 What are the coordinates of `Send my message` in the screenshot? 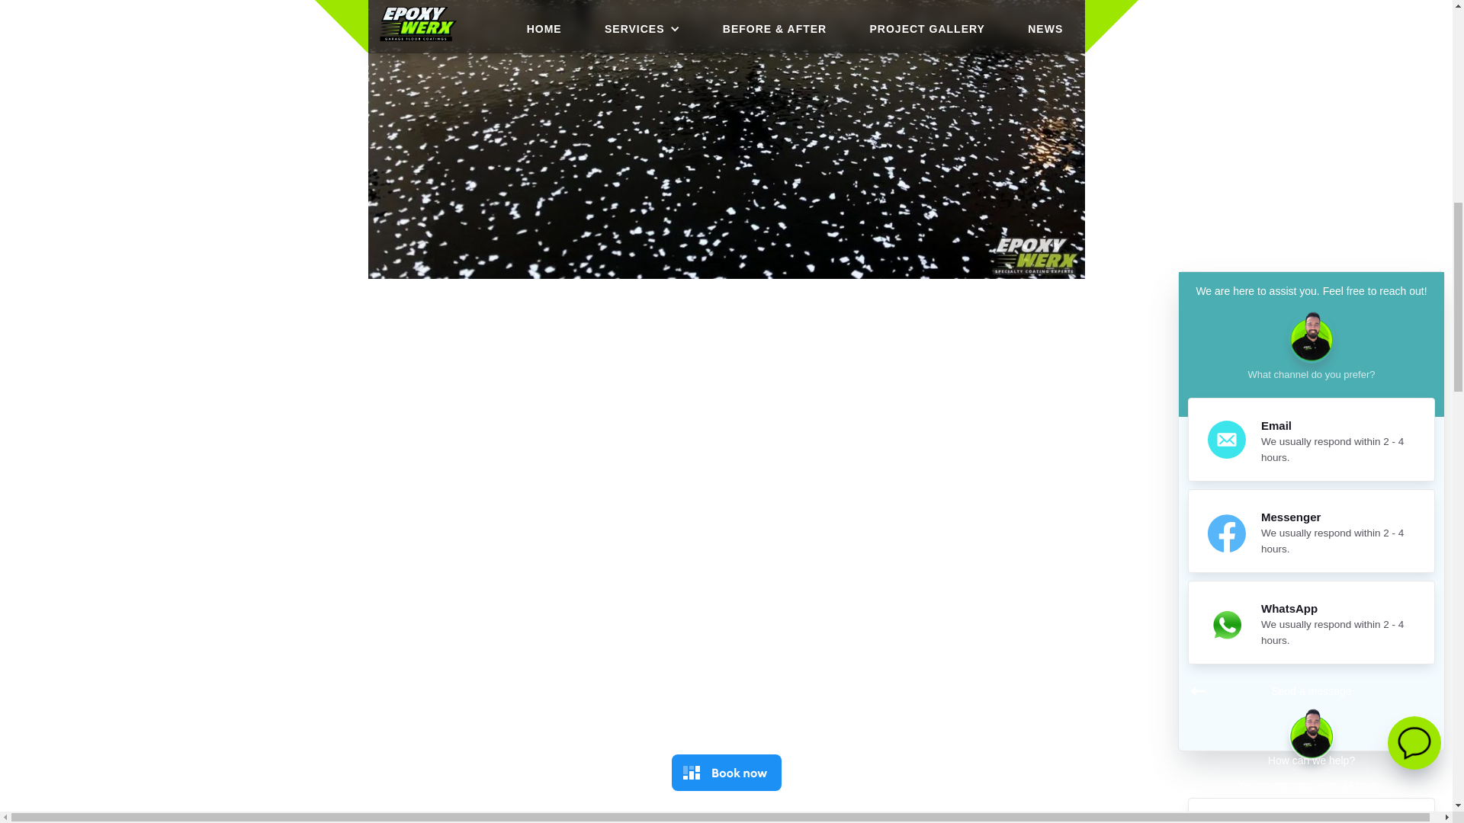 It's located at (1315, 277).